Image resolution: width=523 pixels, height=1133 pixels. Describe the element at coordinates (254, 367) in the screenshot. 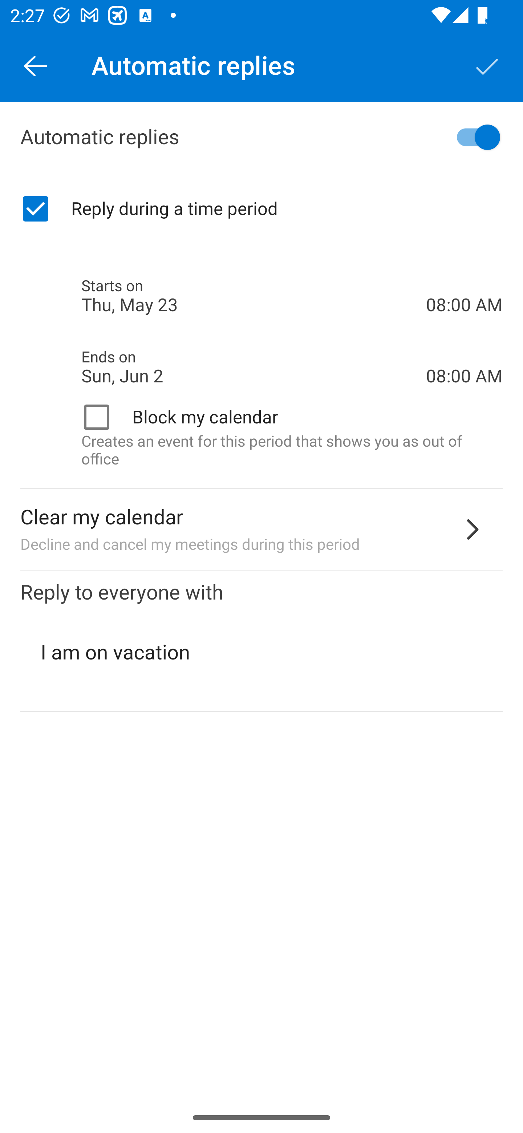

I see `Ends on Sun, Jun 2` at that location.